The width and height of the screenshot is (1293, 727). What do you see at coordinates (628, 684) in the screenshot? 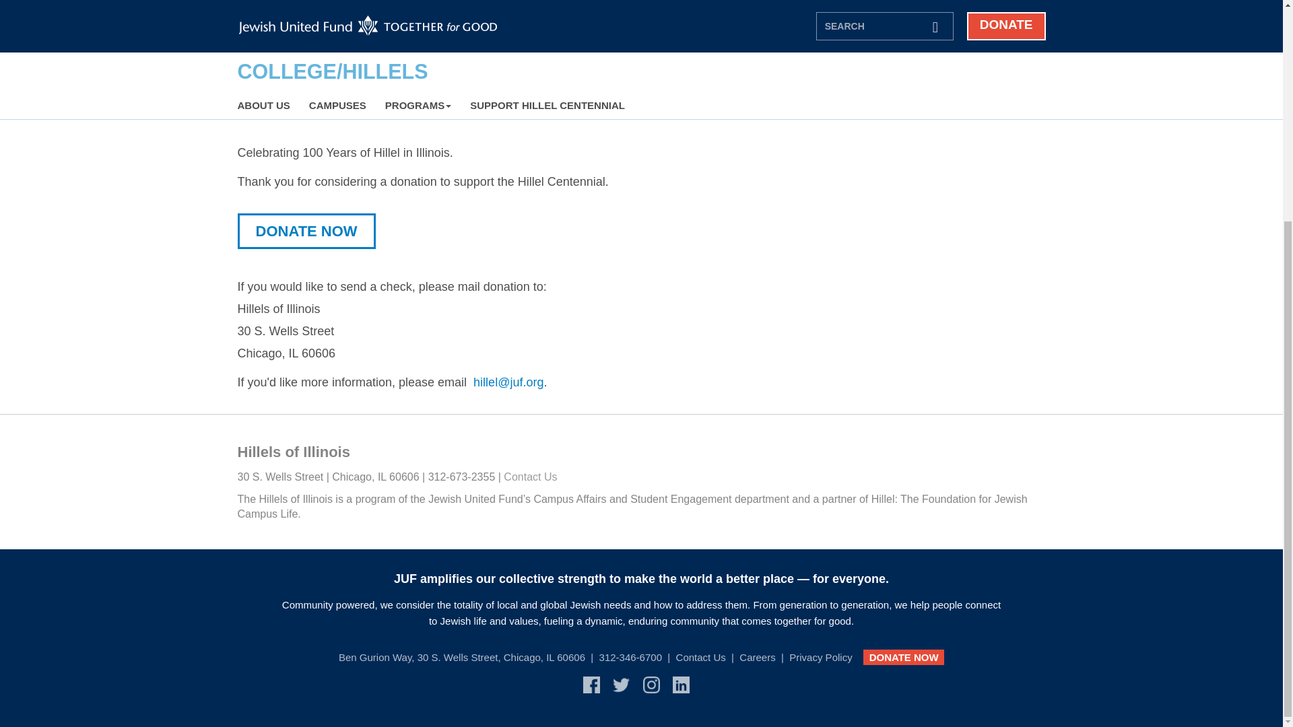
I see `Twitter` at bounding box center [628, 684].